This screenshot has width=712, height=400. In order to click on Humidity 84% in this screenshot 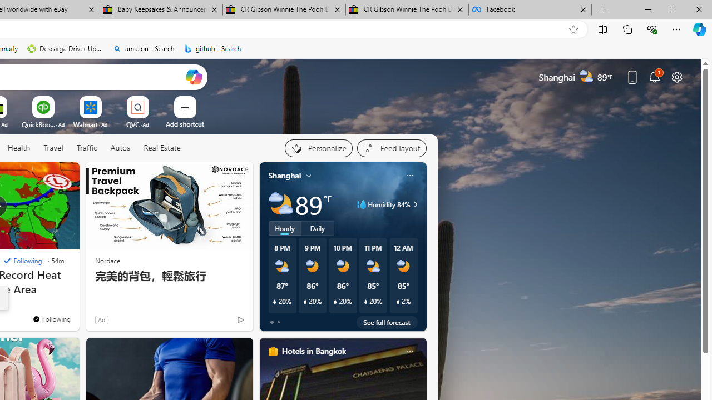, I will do `click(414, 204)`.